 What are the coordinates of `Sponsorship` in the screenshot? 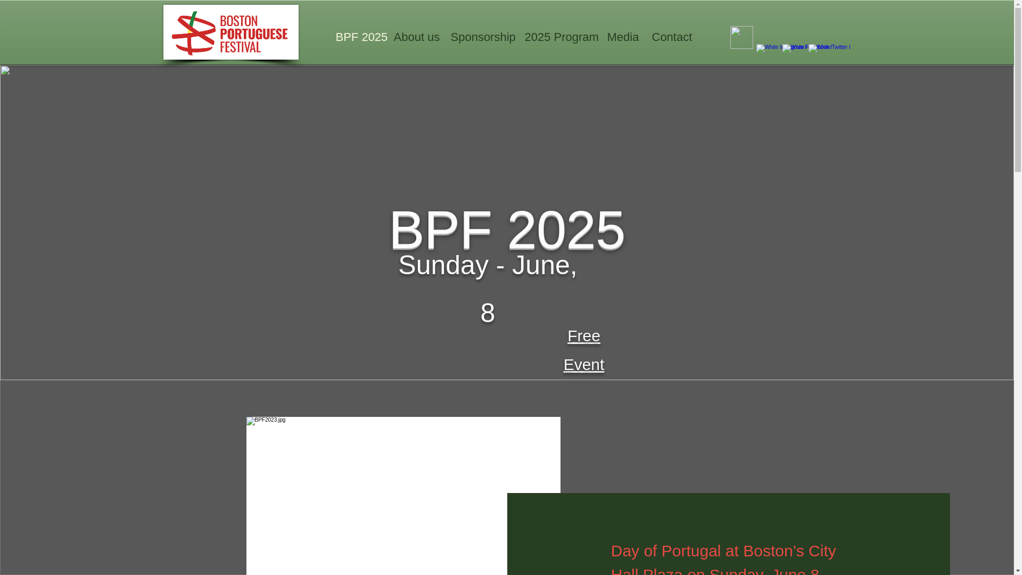 It's located at (480, 37).